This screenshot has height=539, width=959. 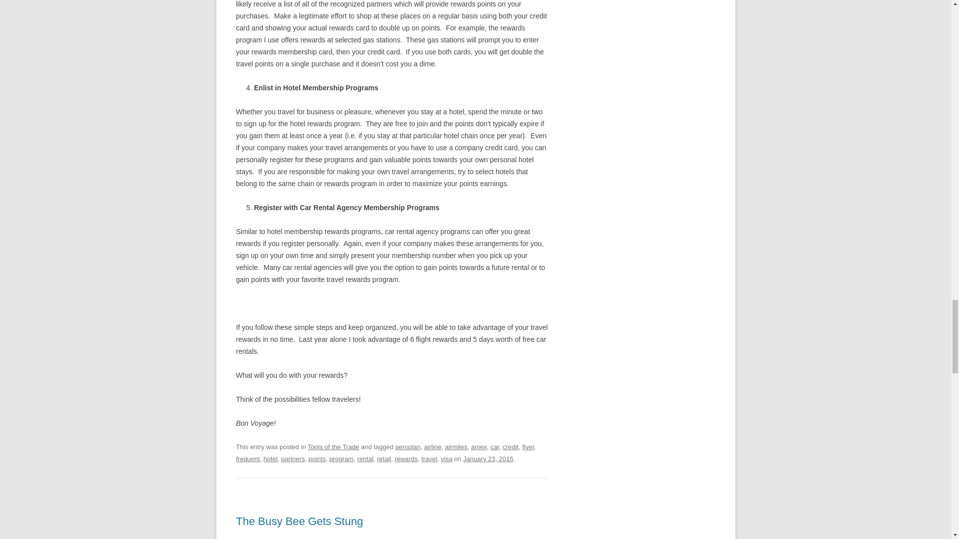 I want to click on 3:41 pm, so click(x=488, y=458).